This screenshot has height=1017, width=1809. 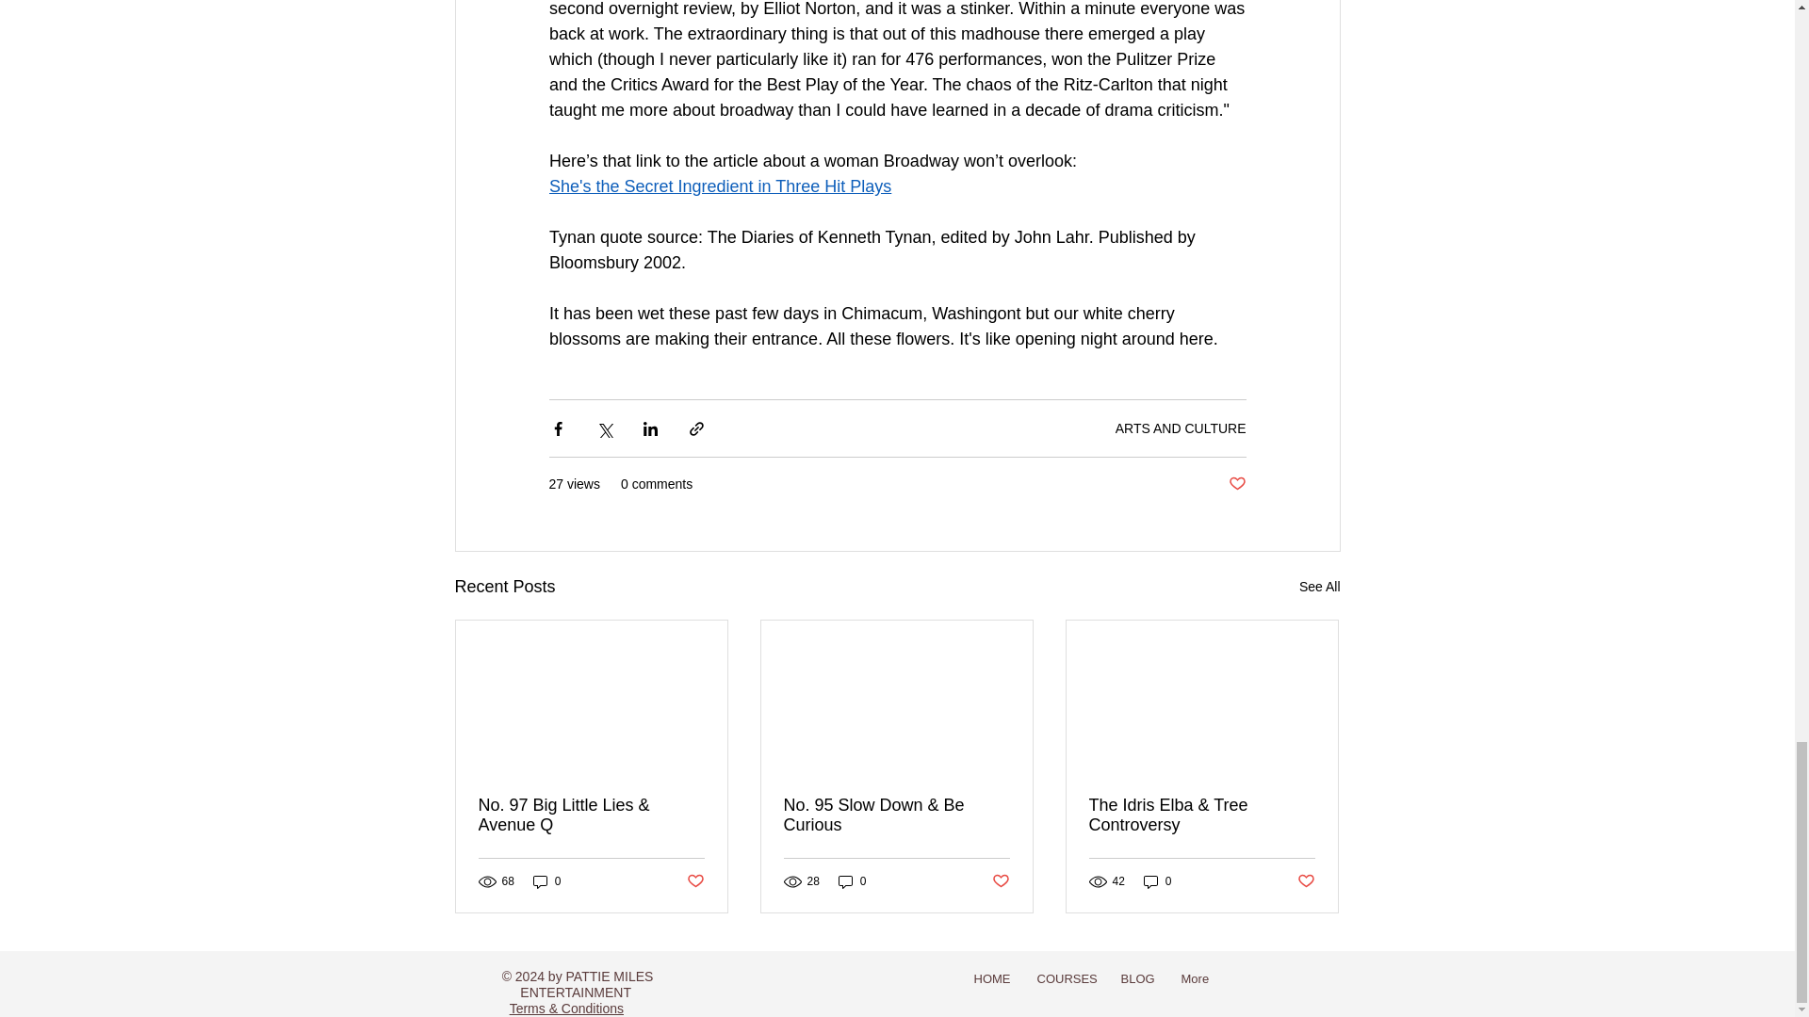 What do you see at coordinates (693, 881) in the screenshot?
I see `Post not marked as liked` at bounding box center [693, 881].